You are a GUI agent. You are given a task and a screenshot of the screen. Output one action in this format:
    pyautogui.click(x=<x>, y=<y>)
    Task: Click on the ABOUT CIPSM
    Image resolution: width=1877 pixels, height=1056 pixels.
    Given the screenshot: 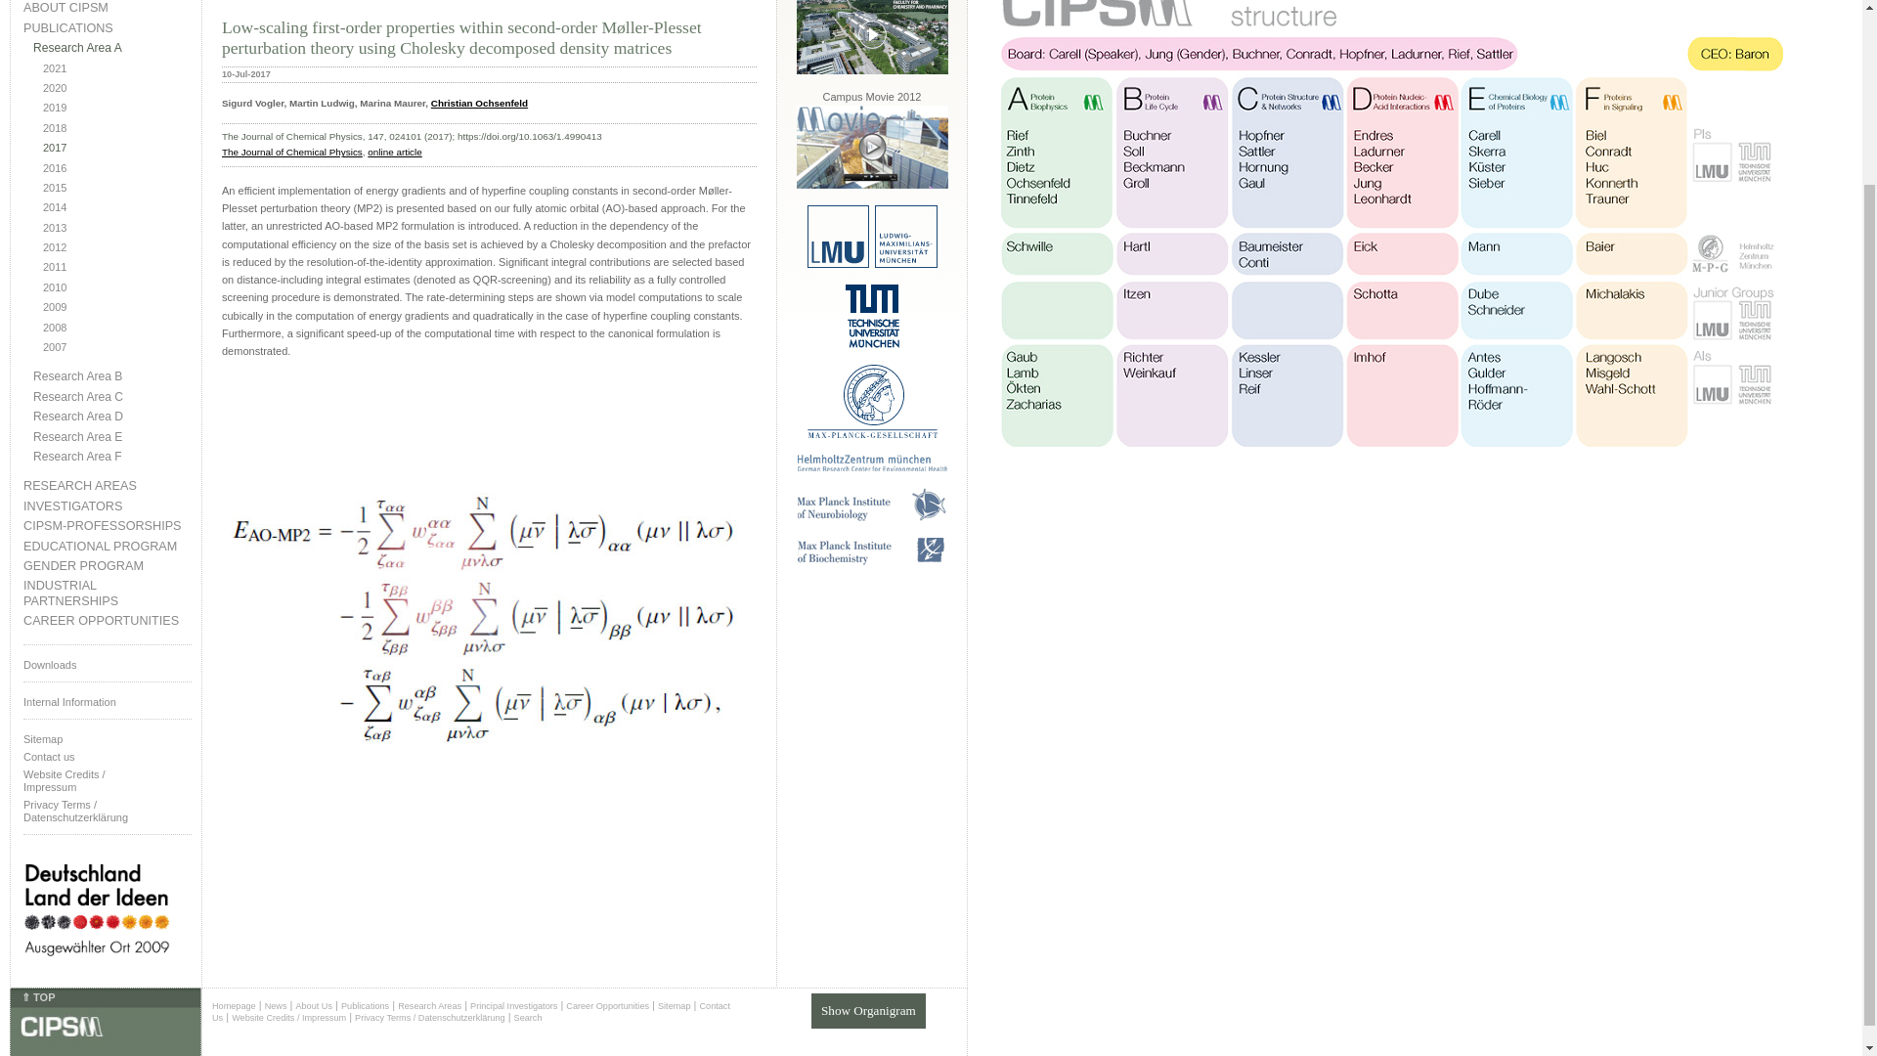 What is the action you would take?
    pyautogui.click(x=107, y=8)
    